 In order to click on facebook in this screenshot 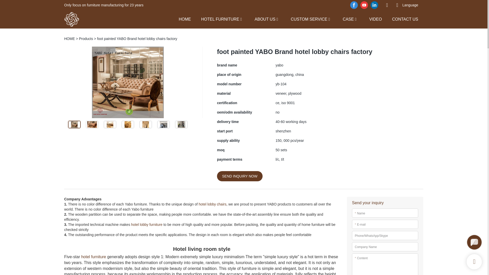, I will do `click(354, 5)`.